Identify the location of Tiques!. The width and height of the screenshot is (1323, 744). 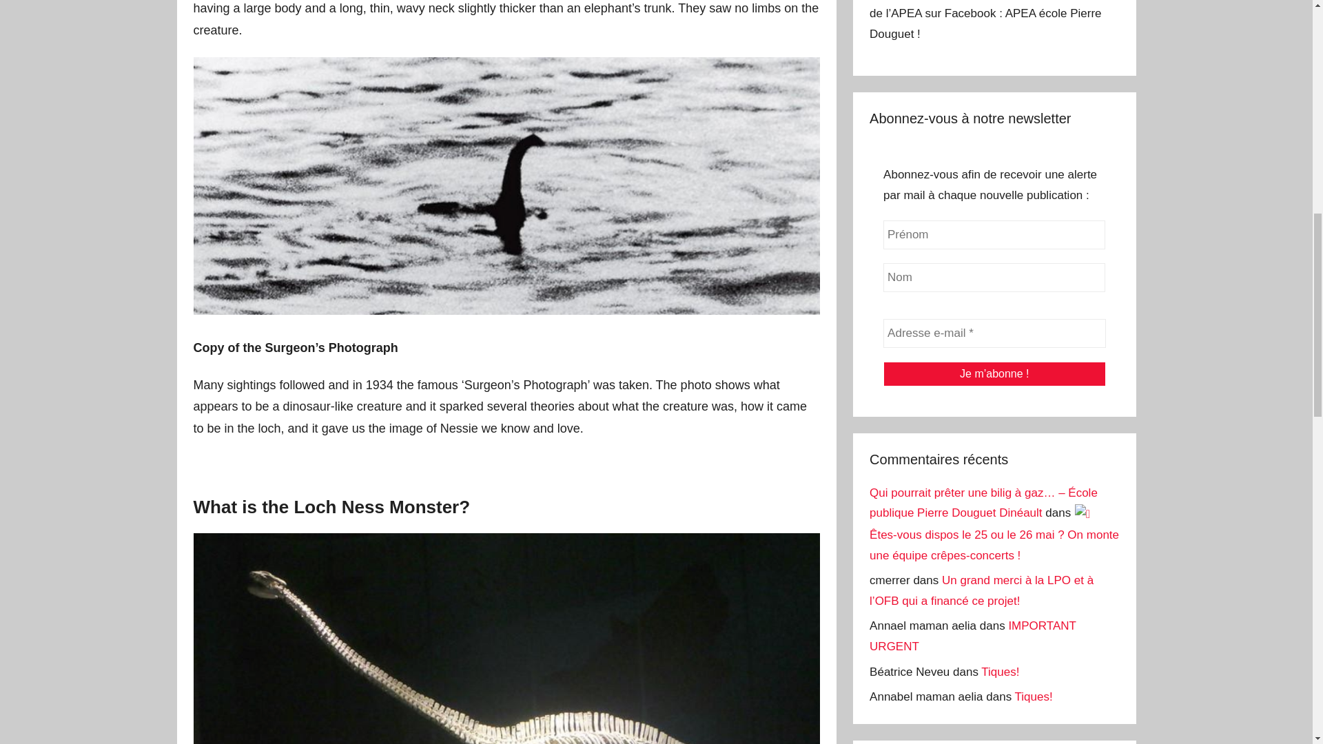
(1034, 696).